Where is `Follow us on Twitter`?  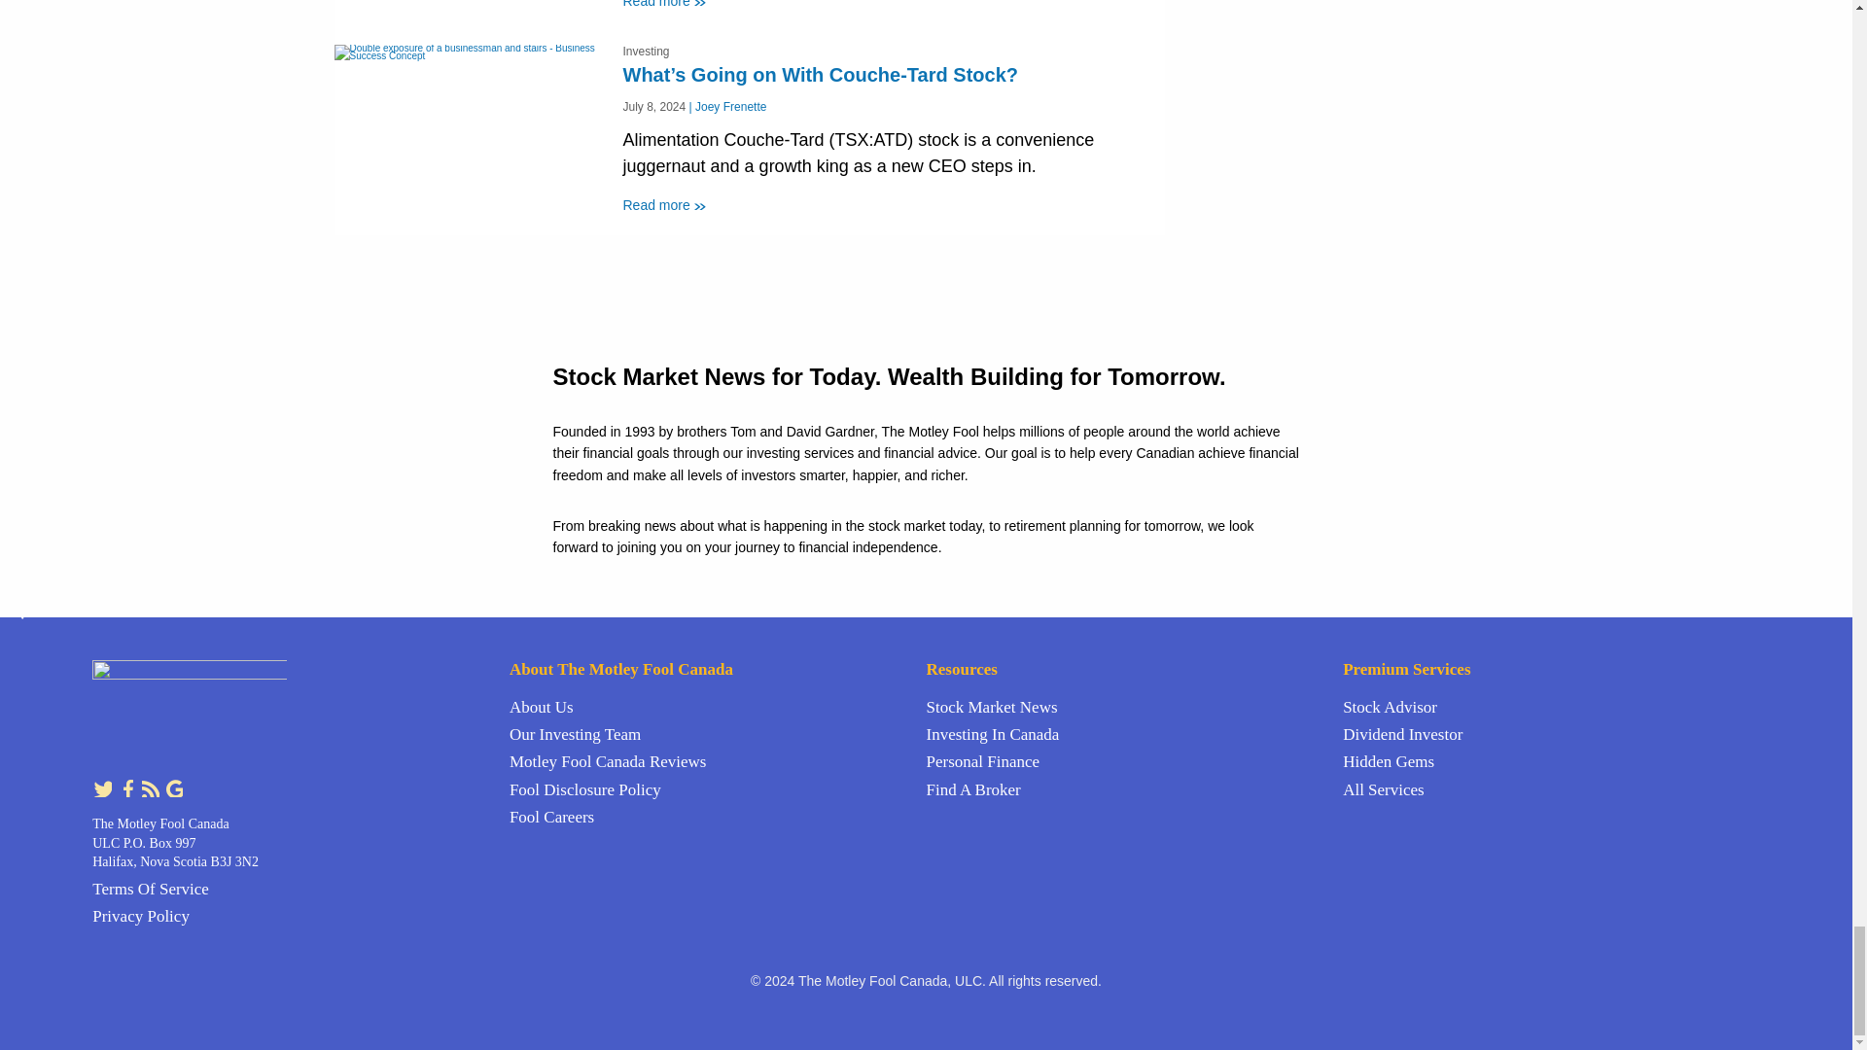
Follow us on Twitter is located at coordinates (103, 787).